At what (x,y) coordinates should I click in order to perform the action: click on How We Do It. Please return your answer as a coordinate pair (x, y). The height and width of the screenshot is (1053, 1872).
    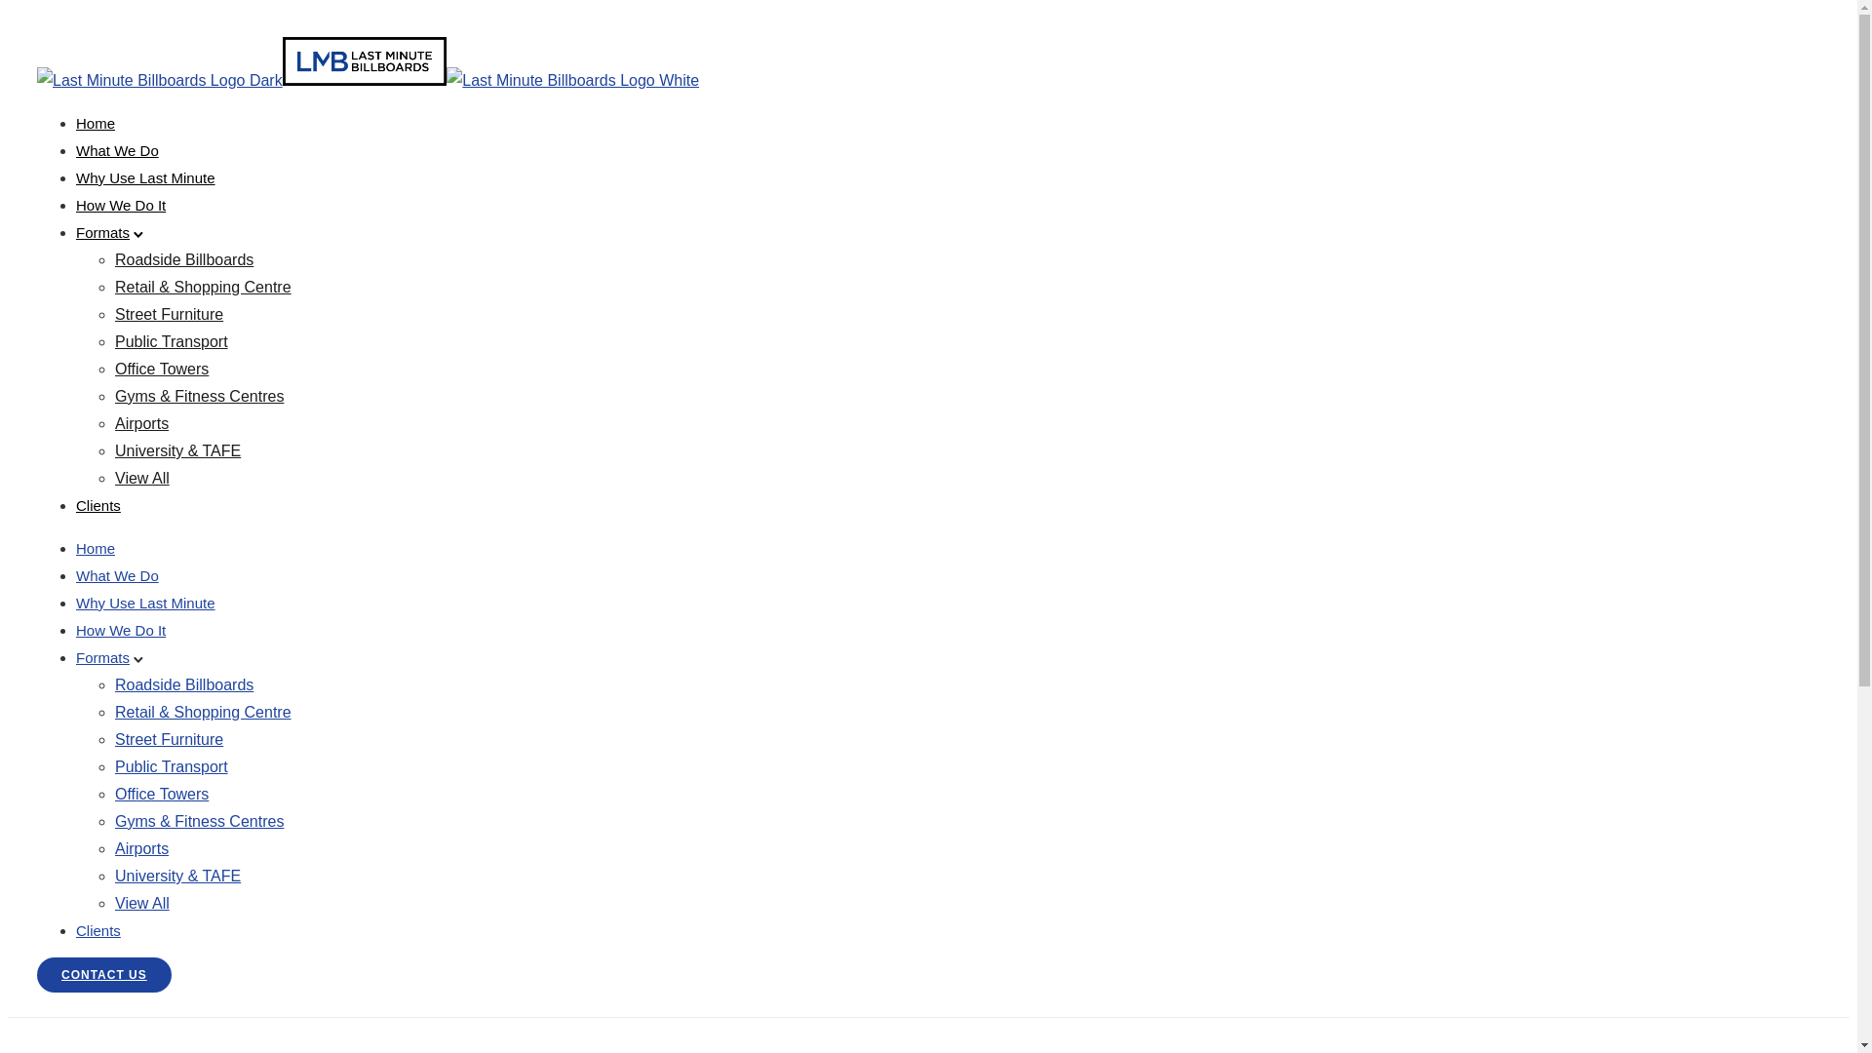
    Looking at the image, I should click on (121, 630).